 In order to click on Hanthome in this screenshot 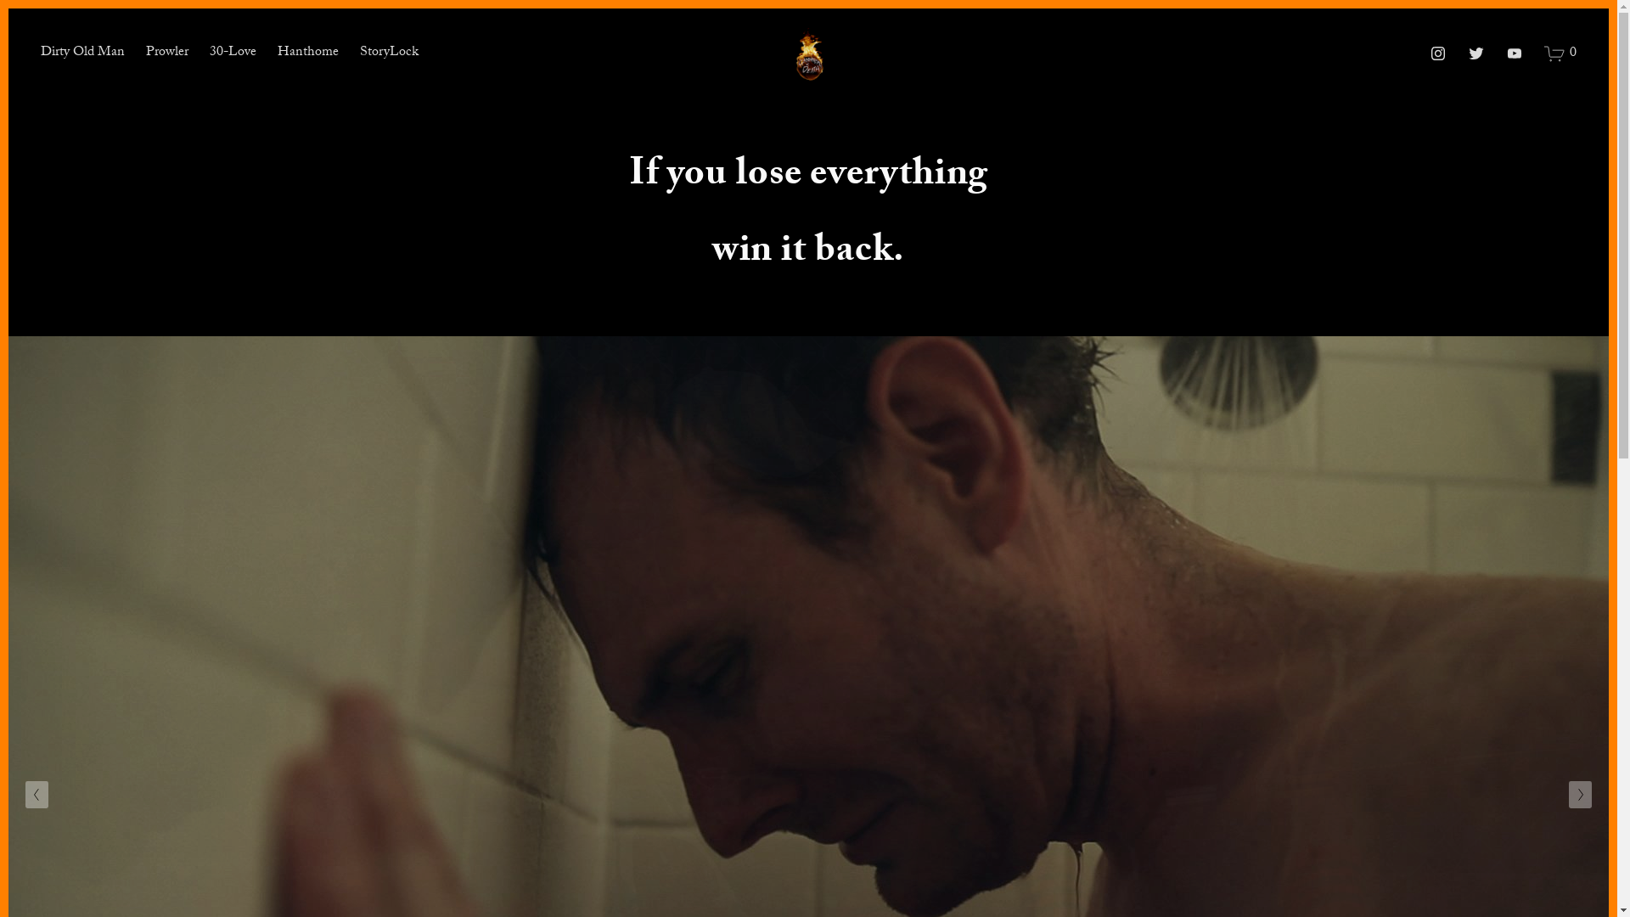, I will do `click(308, 53)`.